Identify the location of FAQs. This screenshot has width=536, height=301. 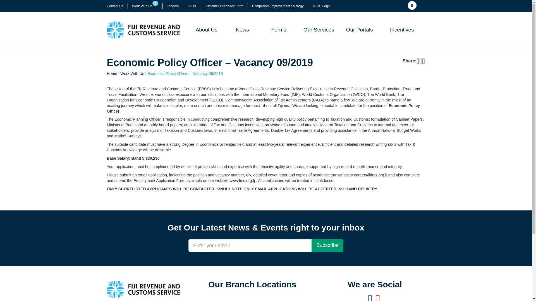
(191, 6).